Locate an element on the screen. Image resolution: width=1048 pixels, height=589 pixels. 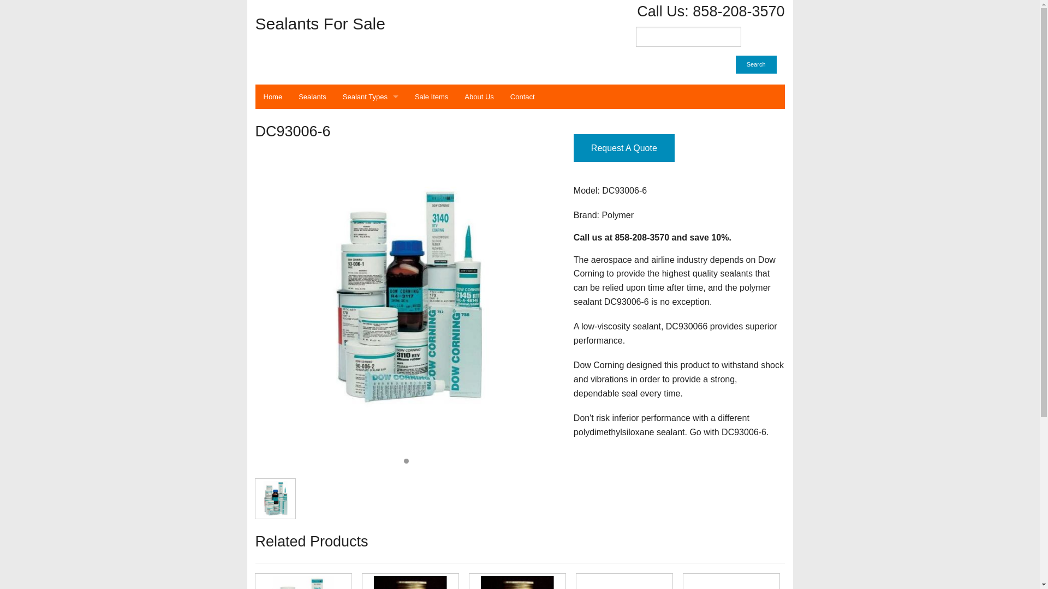
Search is located at coordinates (755, 64).